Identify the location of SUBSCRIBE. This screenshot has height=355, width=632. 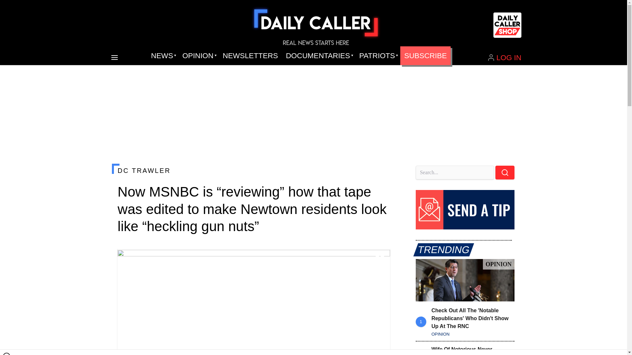
(425, 56).